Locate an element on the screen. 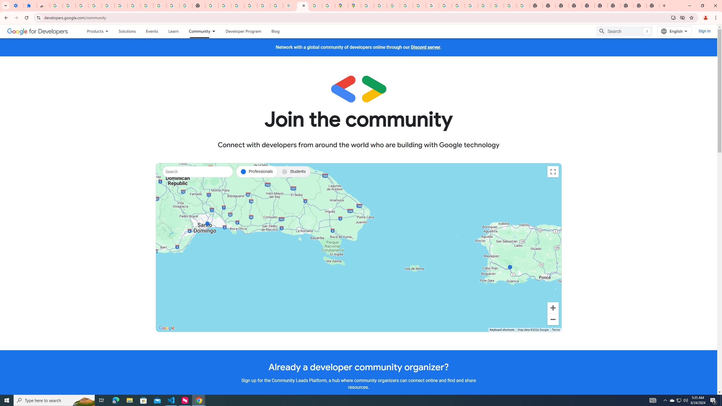  https://scholar.google.com/ is located at coordinates (212, 6).